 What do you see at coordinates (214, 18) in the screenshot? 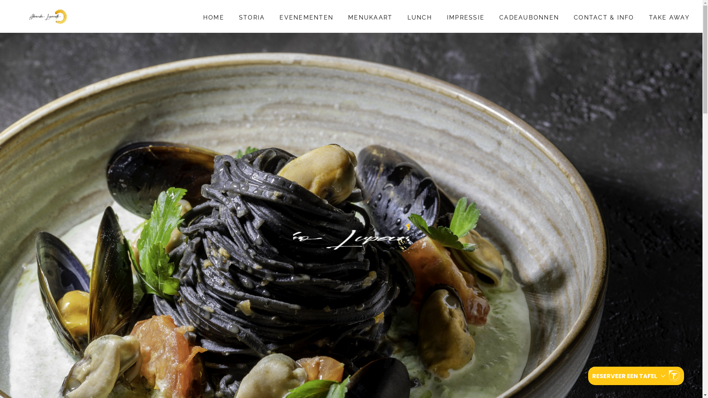
I see `HOME` at bounding box center [214, 18].